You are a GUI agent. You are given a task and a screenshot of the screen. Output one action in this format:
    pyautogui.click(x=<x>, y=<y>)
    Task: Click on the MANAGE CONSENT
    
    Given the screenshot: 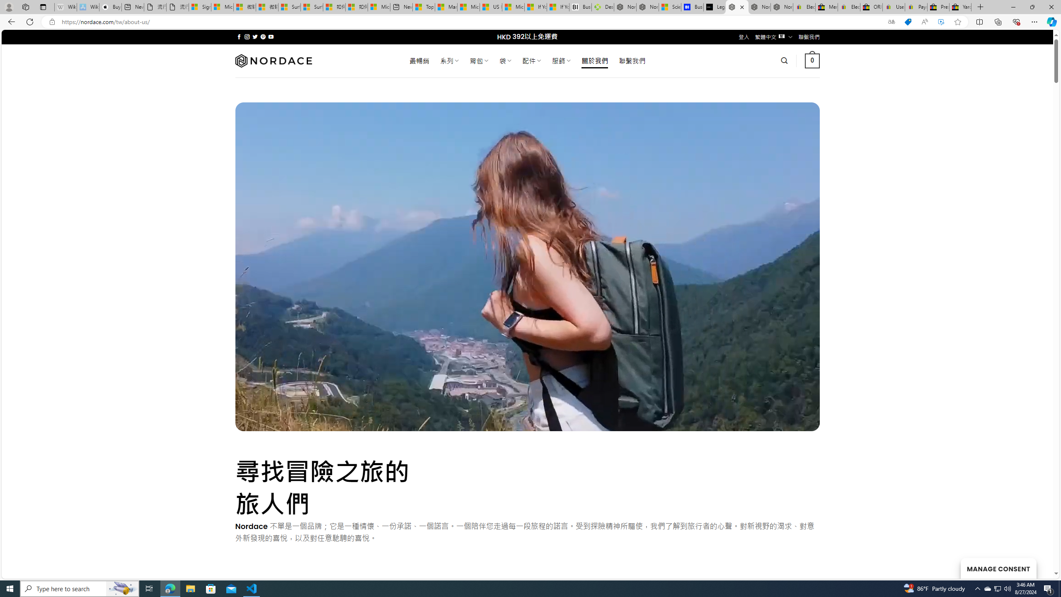 What is the action you would take?
    pyautogui.click(x=998, y=568)
    